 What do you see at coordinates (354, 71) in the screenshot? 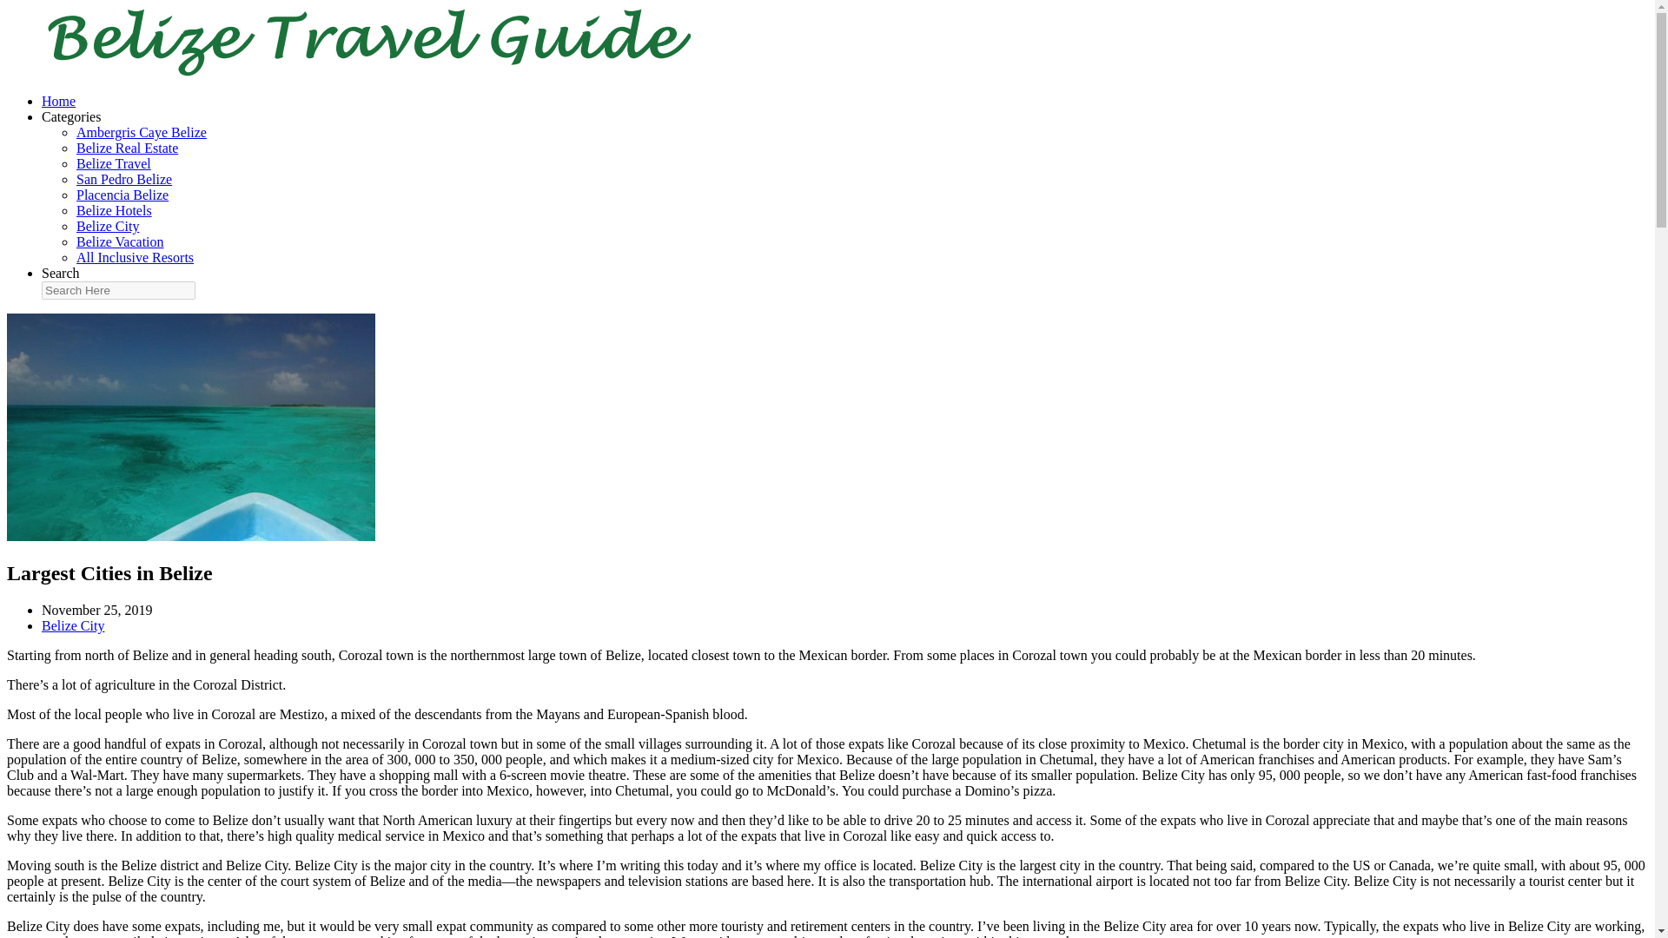
I see `Belize Travel Guide` at bounding box center [354, 71].